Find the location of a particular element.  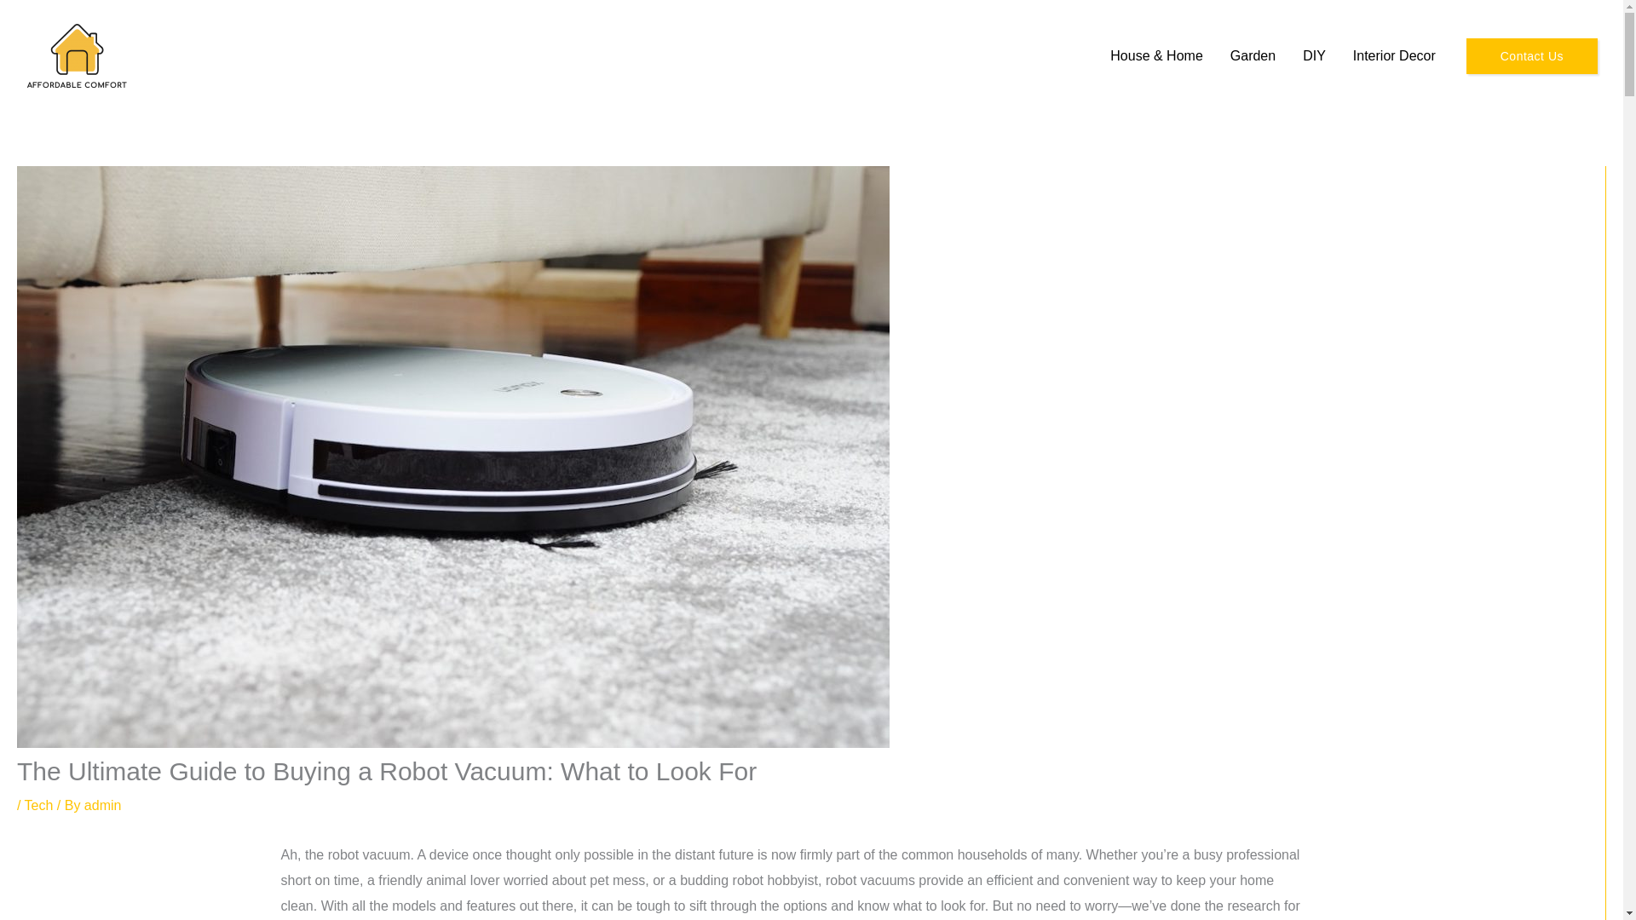

admin is located at coordinates (102, 805).